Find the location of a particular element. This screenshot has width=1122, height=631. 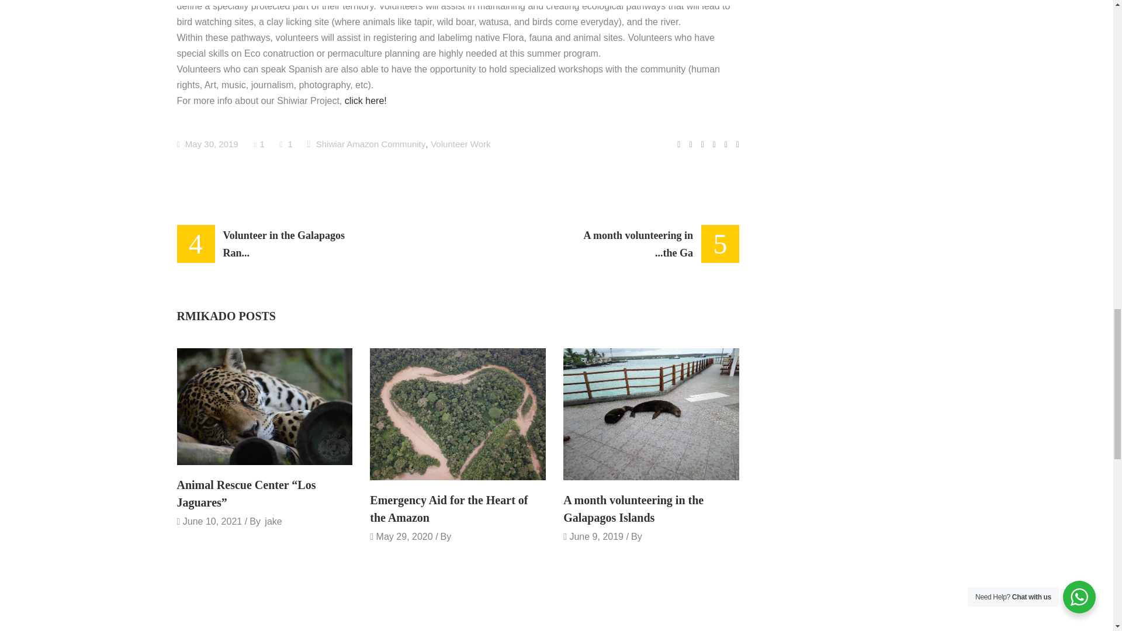

A month volunteering in the Galapagos Islands is located at coordinates (633, 508).